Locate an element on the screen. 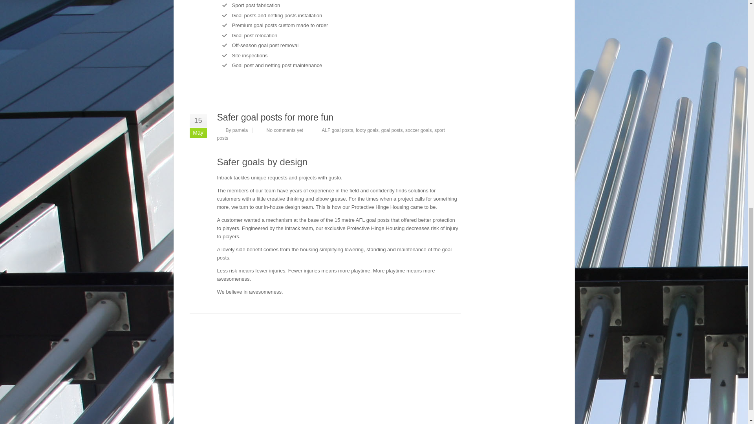 The width and height of the screenshot is (754, 424). Permalink to Safer goal posts for more fun is located at coordinates (275, 117).